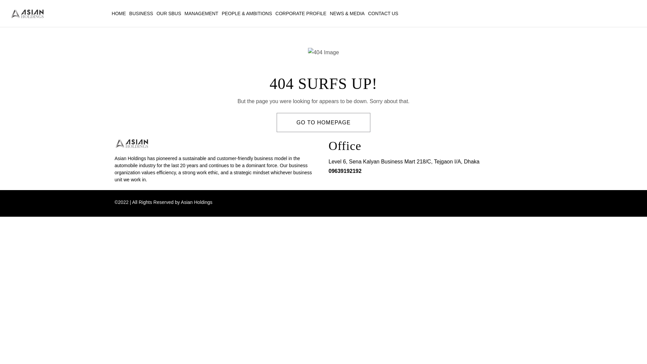 The image size is (647, 364). What do you see at coordinates (168, 13) in the screenshot?
I see `OUR SBUS` at bounding box center [168, 13].